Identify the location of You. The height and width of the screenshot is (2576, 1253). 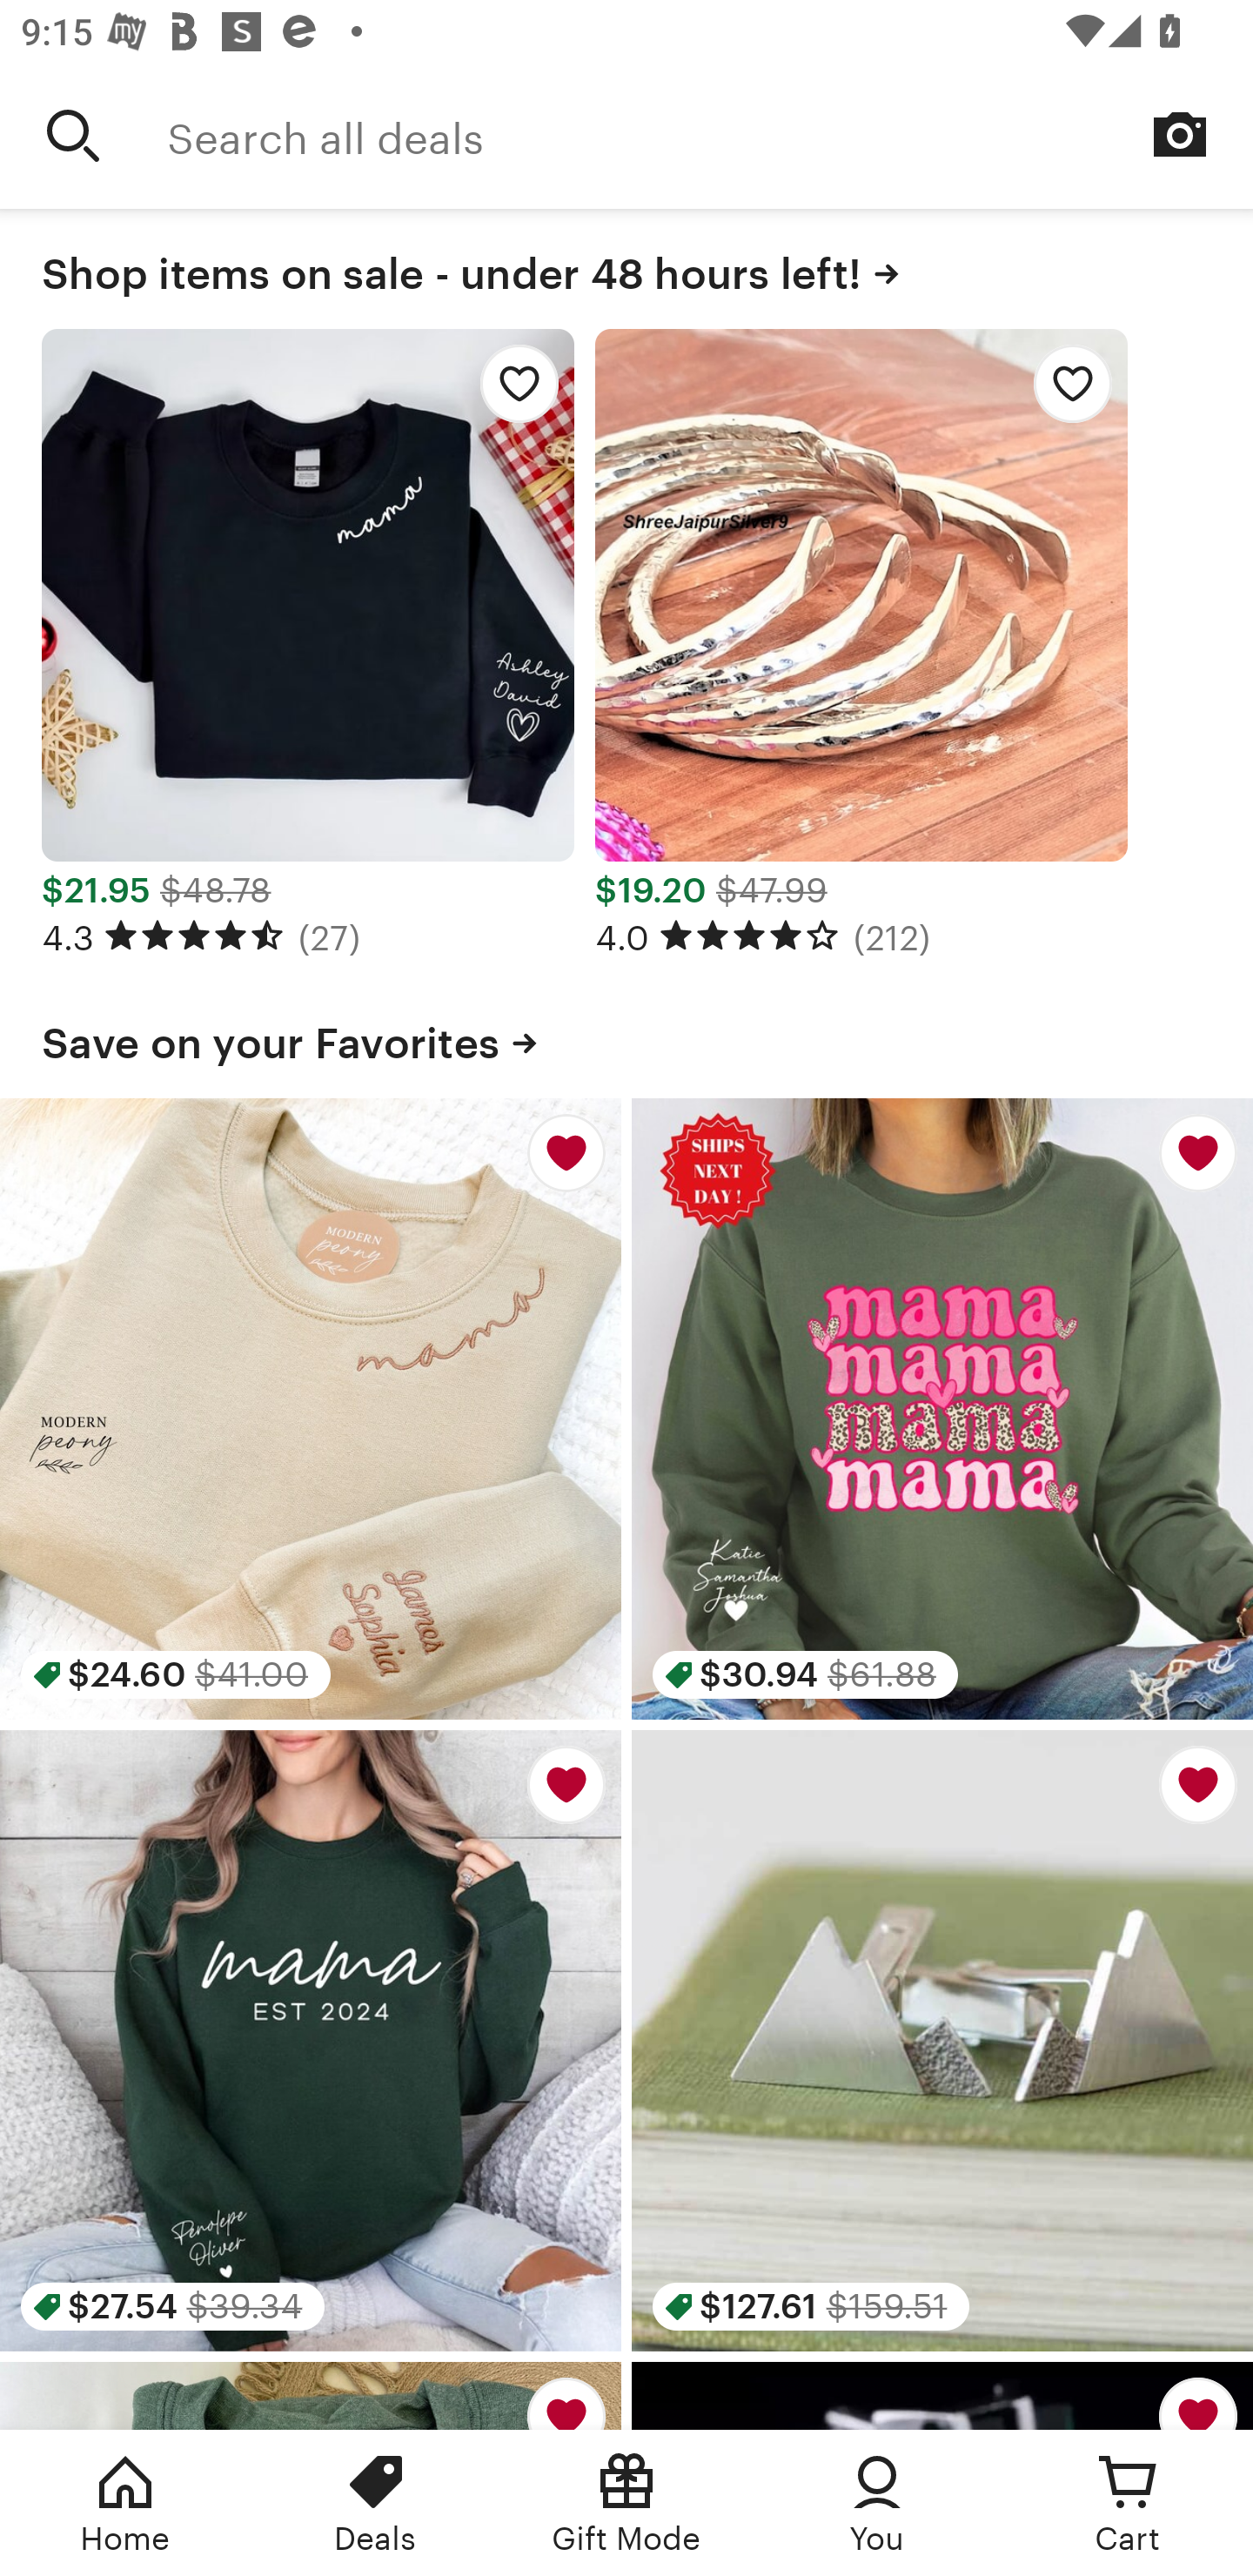
(877, 2503).